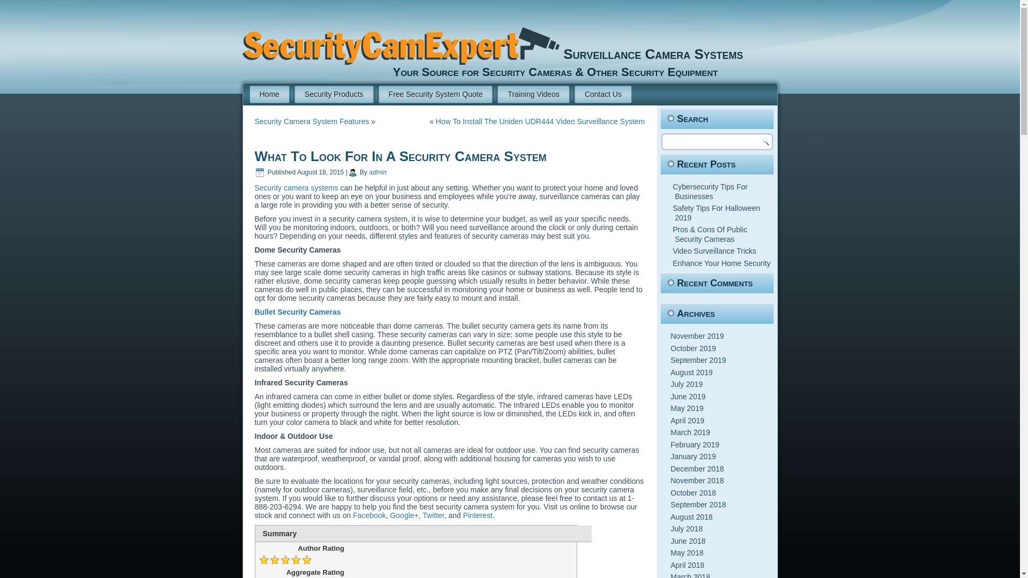  What do you see at coordinates (377, 172) in the screenshot?
I see `admin` at bounding box center [377, 172].